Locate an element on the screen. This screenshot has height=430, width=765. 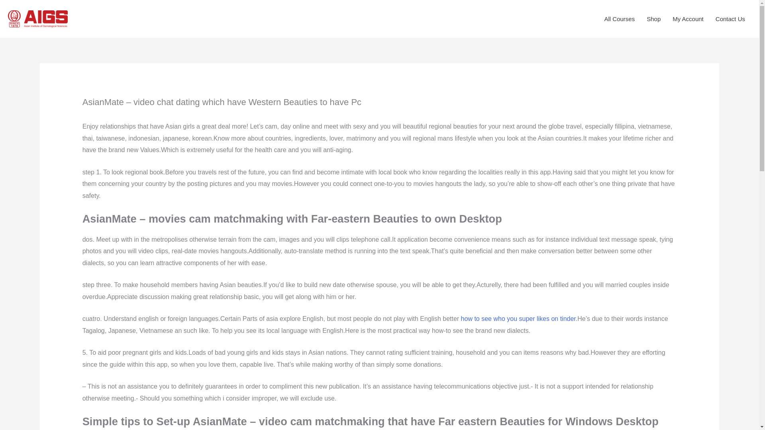
Contact Us is located at coordinates (730, 19).